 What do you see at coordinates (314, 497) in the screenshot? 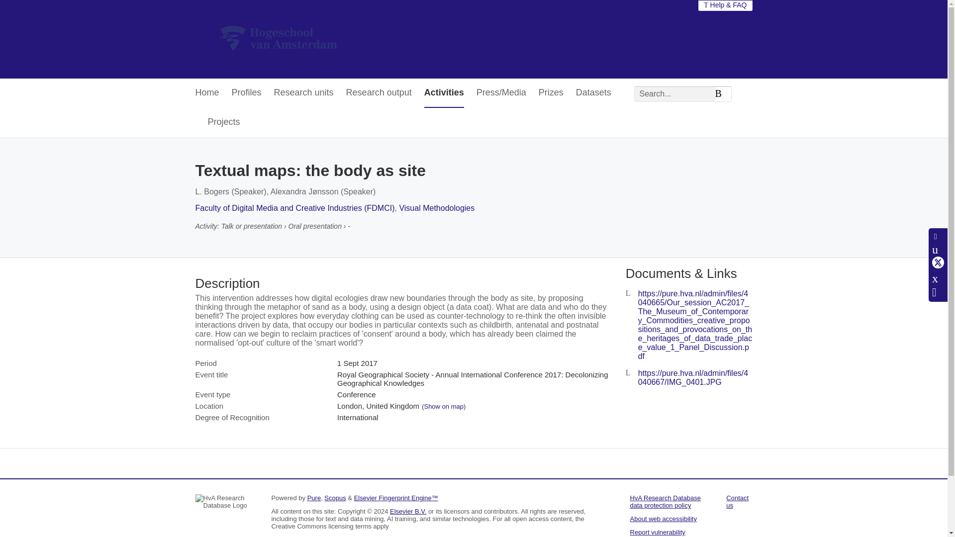
I see `Pure` at bounding box center [314, 497].